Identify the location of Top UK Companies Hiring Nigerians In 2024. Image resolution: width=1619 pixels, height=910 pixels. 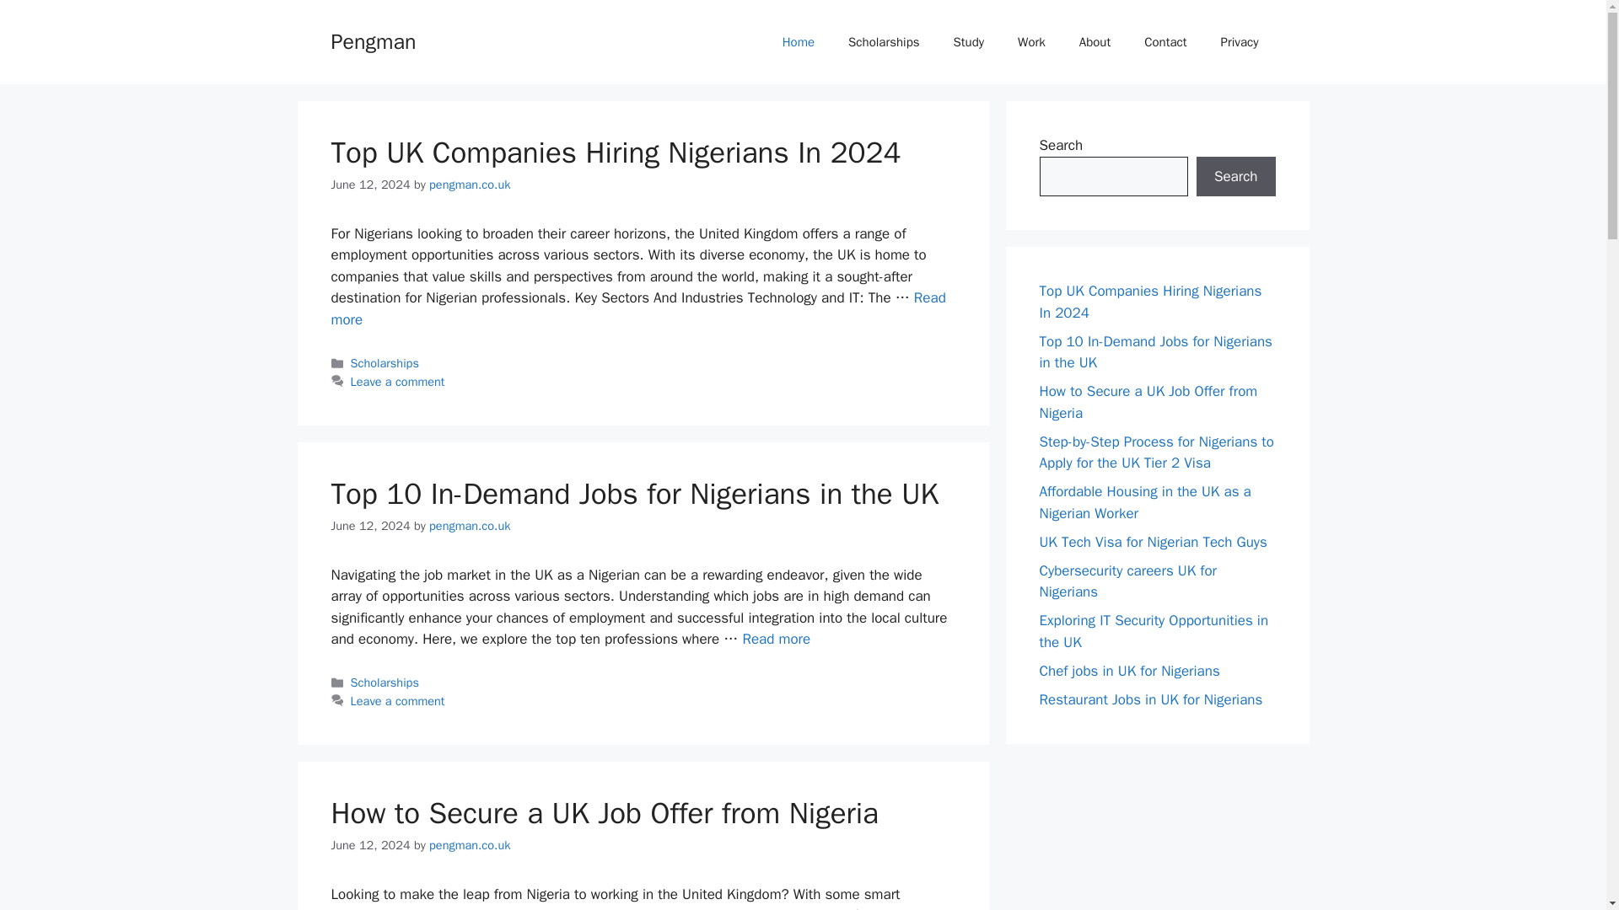
(637, 308).